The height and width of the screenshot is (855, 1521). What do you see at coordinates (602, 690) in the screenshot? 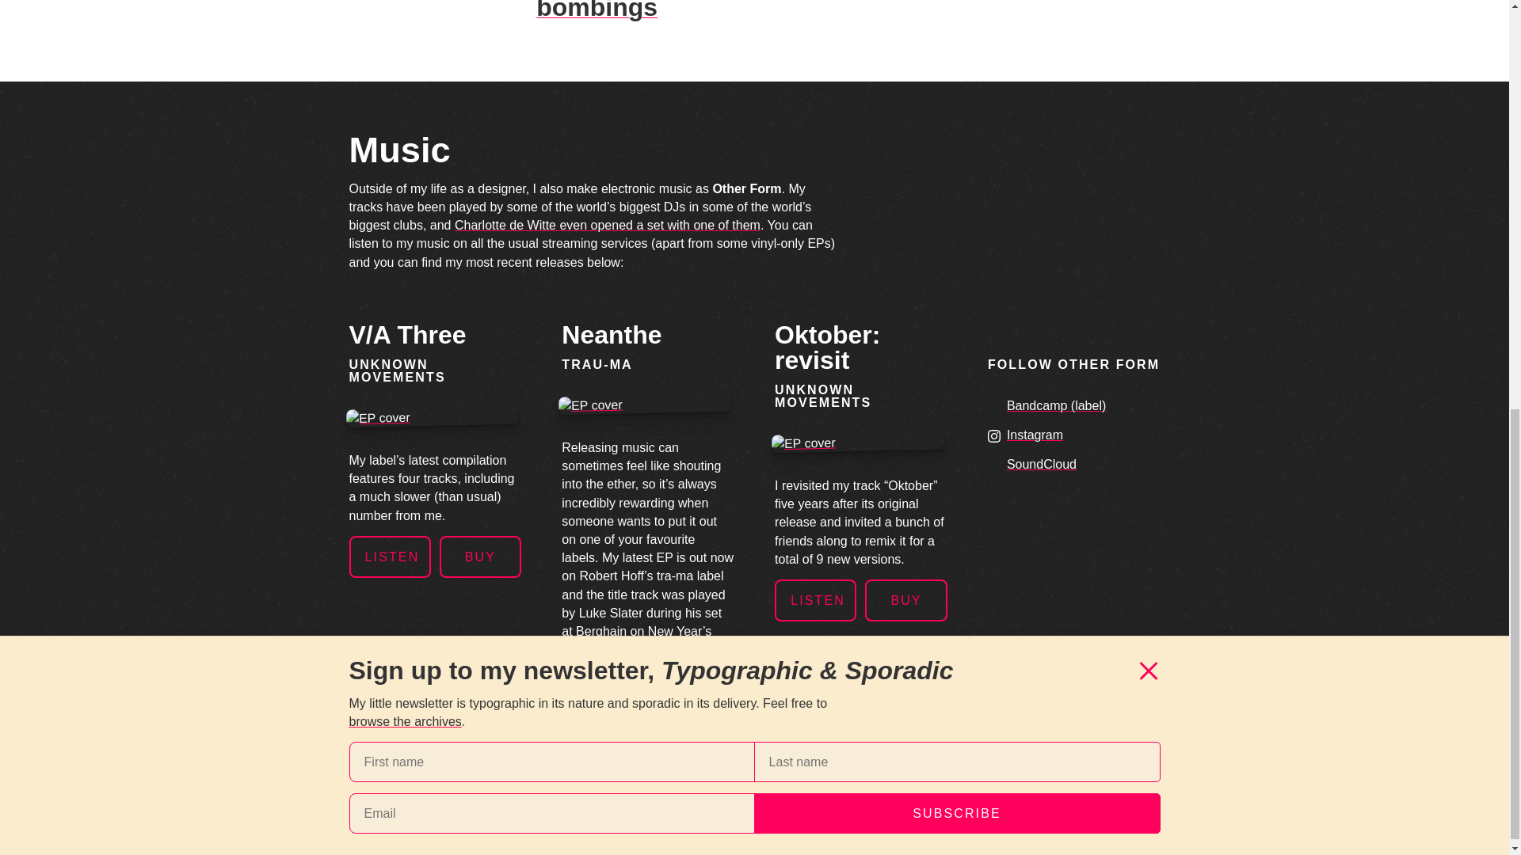
I see `LISTEN` at bounding box center [602, 690].